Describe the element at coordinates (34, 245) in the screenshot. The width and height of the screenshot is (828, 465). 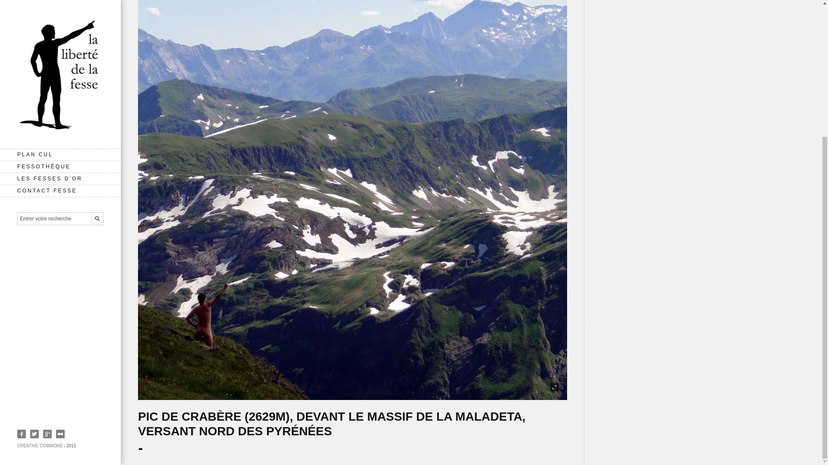
I see `Twitter` at that location.